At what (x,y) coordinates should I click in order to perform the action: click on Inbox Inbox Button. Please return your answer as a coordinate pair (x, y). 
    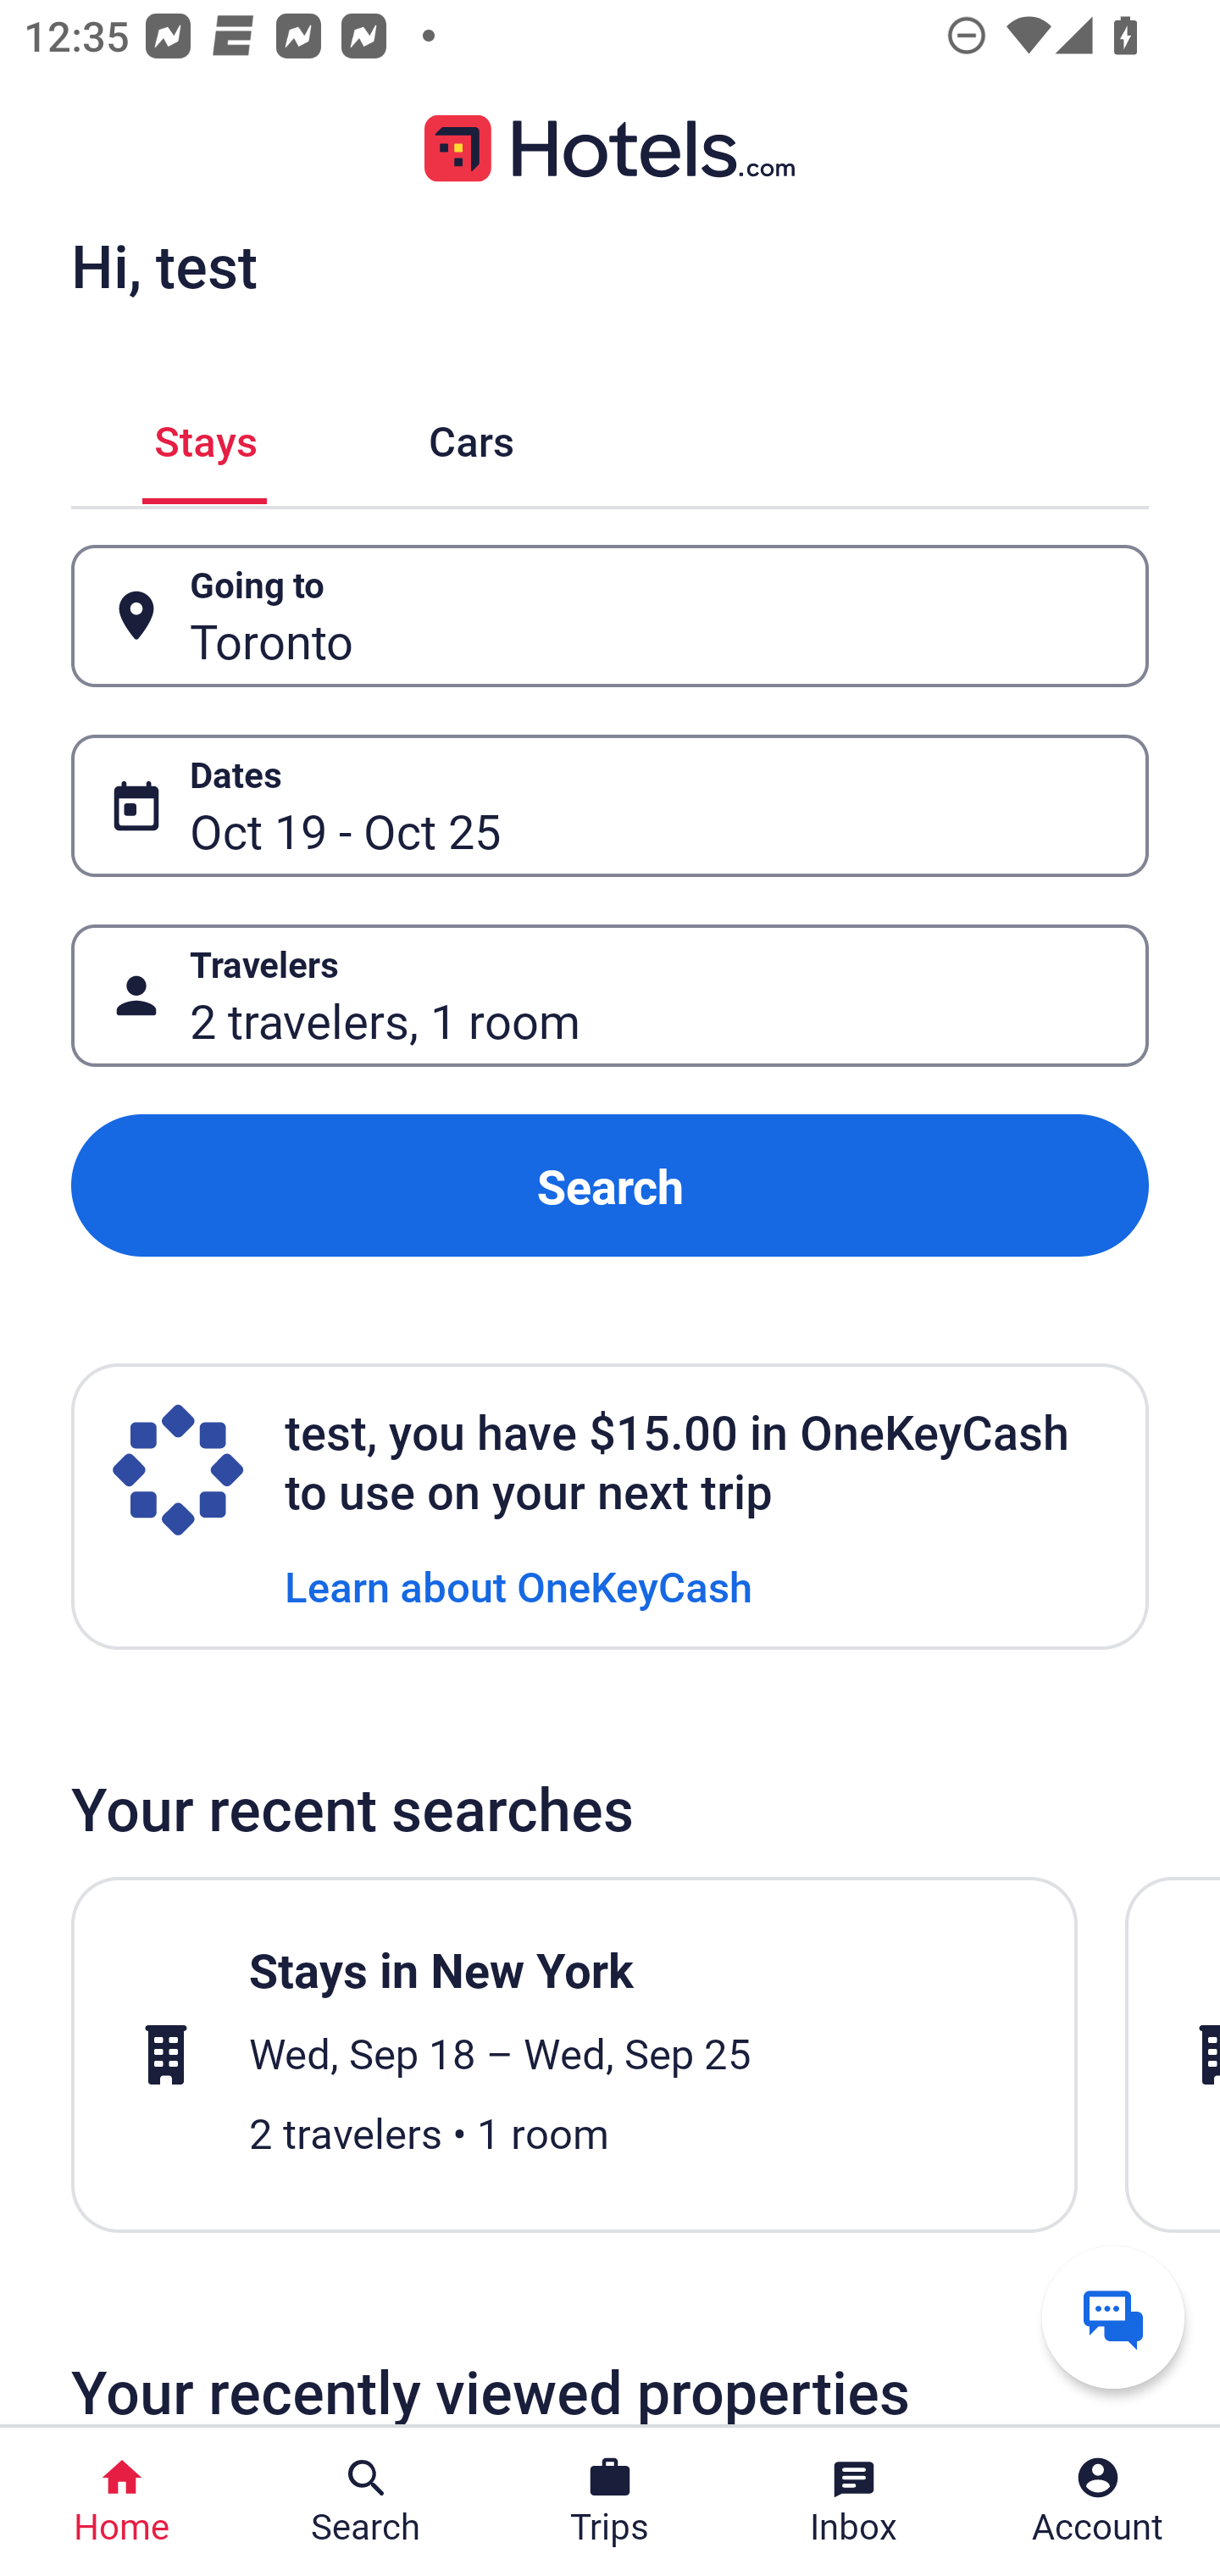
    Looking at the image, I should click on (854, 2501).